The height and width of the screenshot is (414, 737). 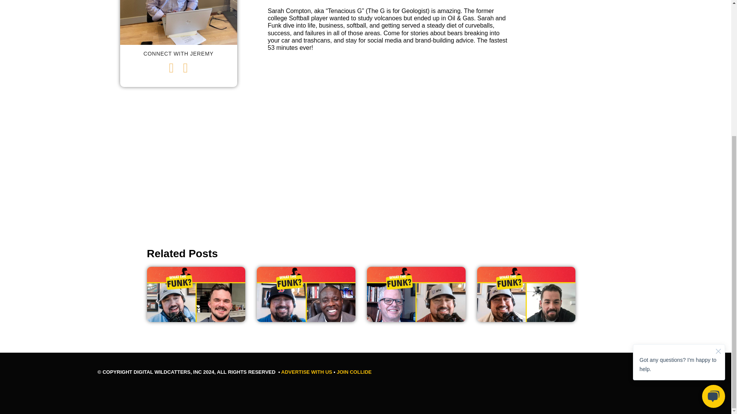 What do you see at coordinates (360, 372) in the screenshot?
I see `COLLIDE` at bounding box center [360, 372].